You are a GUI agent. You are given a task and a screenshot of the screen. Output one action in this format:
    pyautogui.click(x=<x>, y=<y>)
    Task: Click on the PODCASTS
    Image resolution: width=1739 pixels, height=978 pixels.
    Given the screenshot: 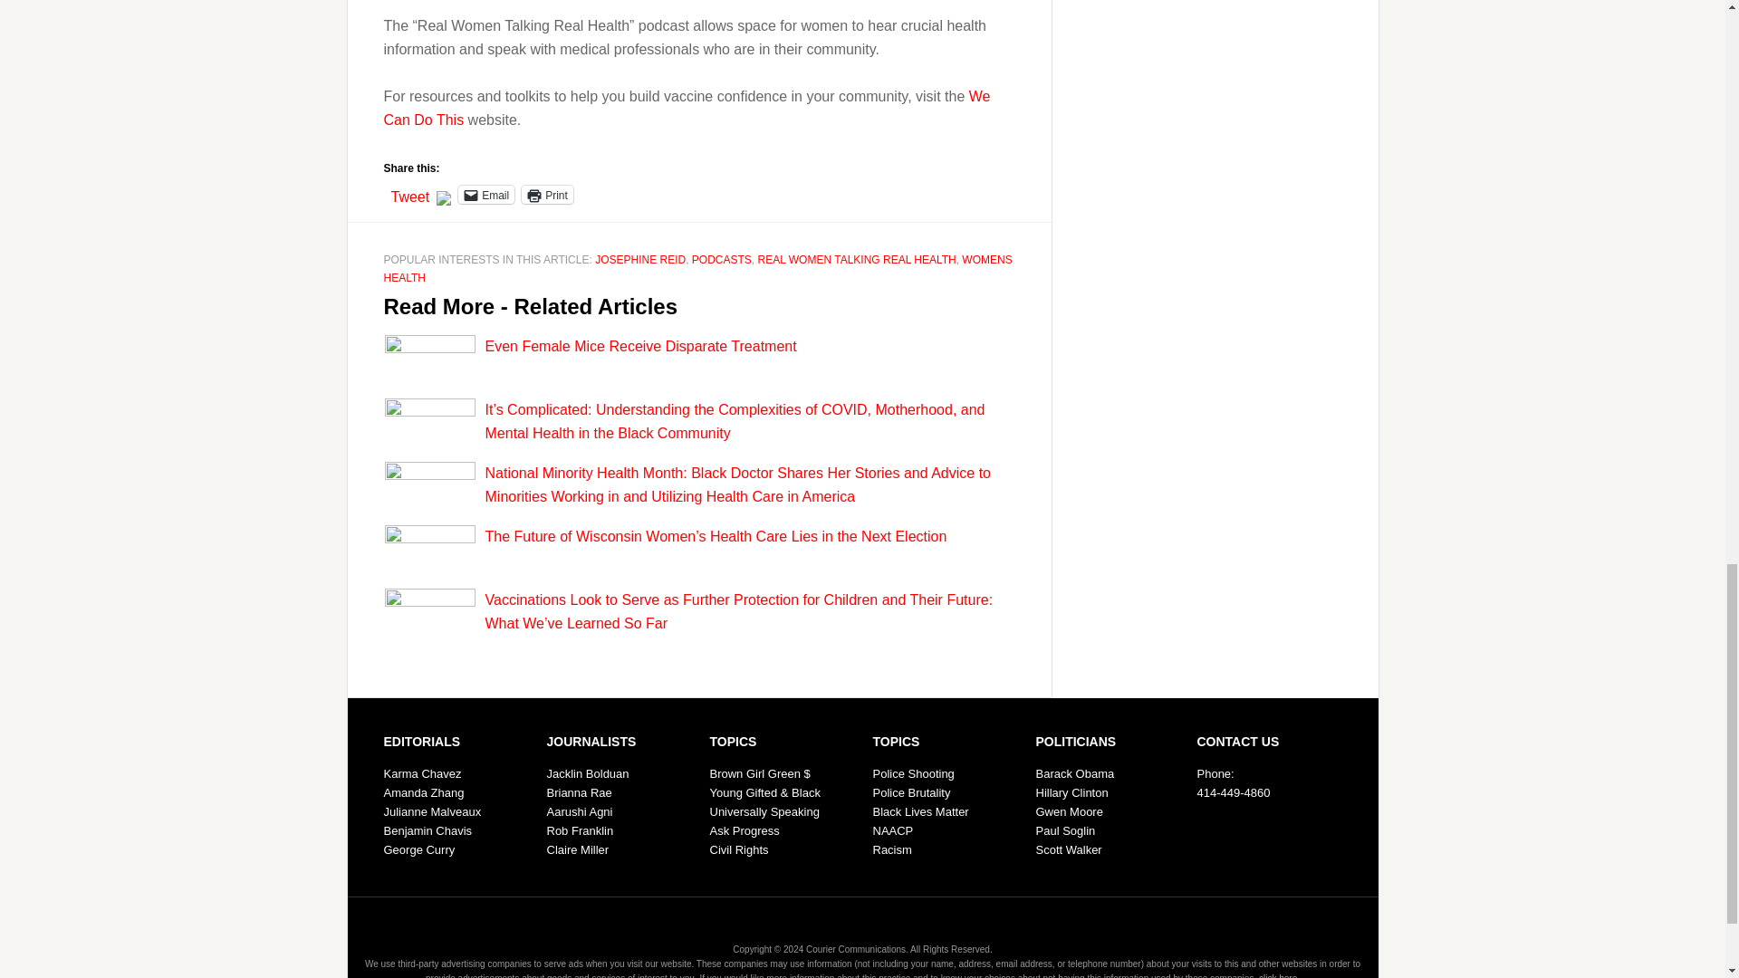 What is the action you would take?
    pyautogui.click(x=721, y=259)
    